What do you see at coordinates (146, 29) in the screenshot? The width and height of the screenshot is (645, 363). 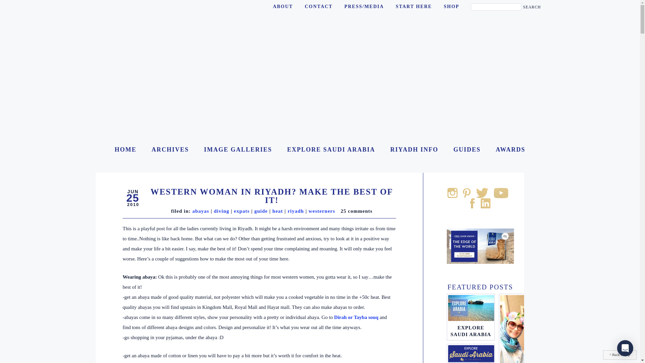 I see `Blue Abaya` at bounding box center [146, 29].